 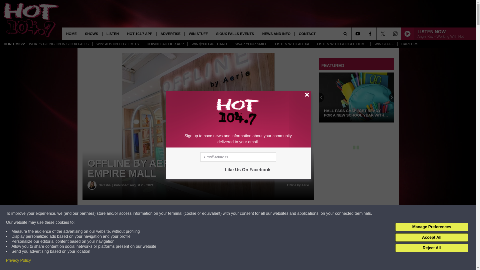 I want to click on DOWNLOAD OUR APP, so click(x=165, y=44).